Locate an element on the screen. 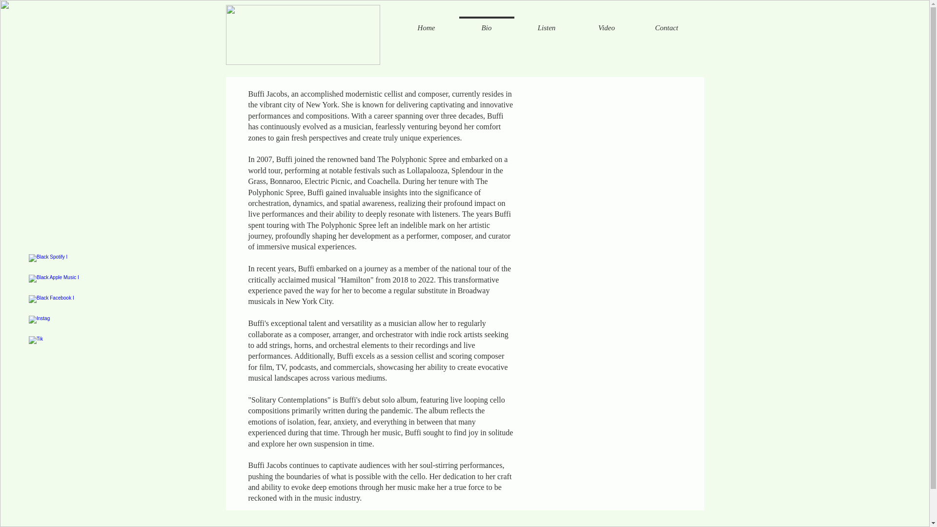 This screenshot has width=937, height=527. Listen is located at coordinates (546, 23).